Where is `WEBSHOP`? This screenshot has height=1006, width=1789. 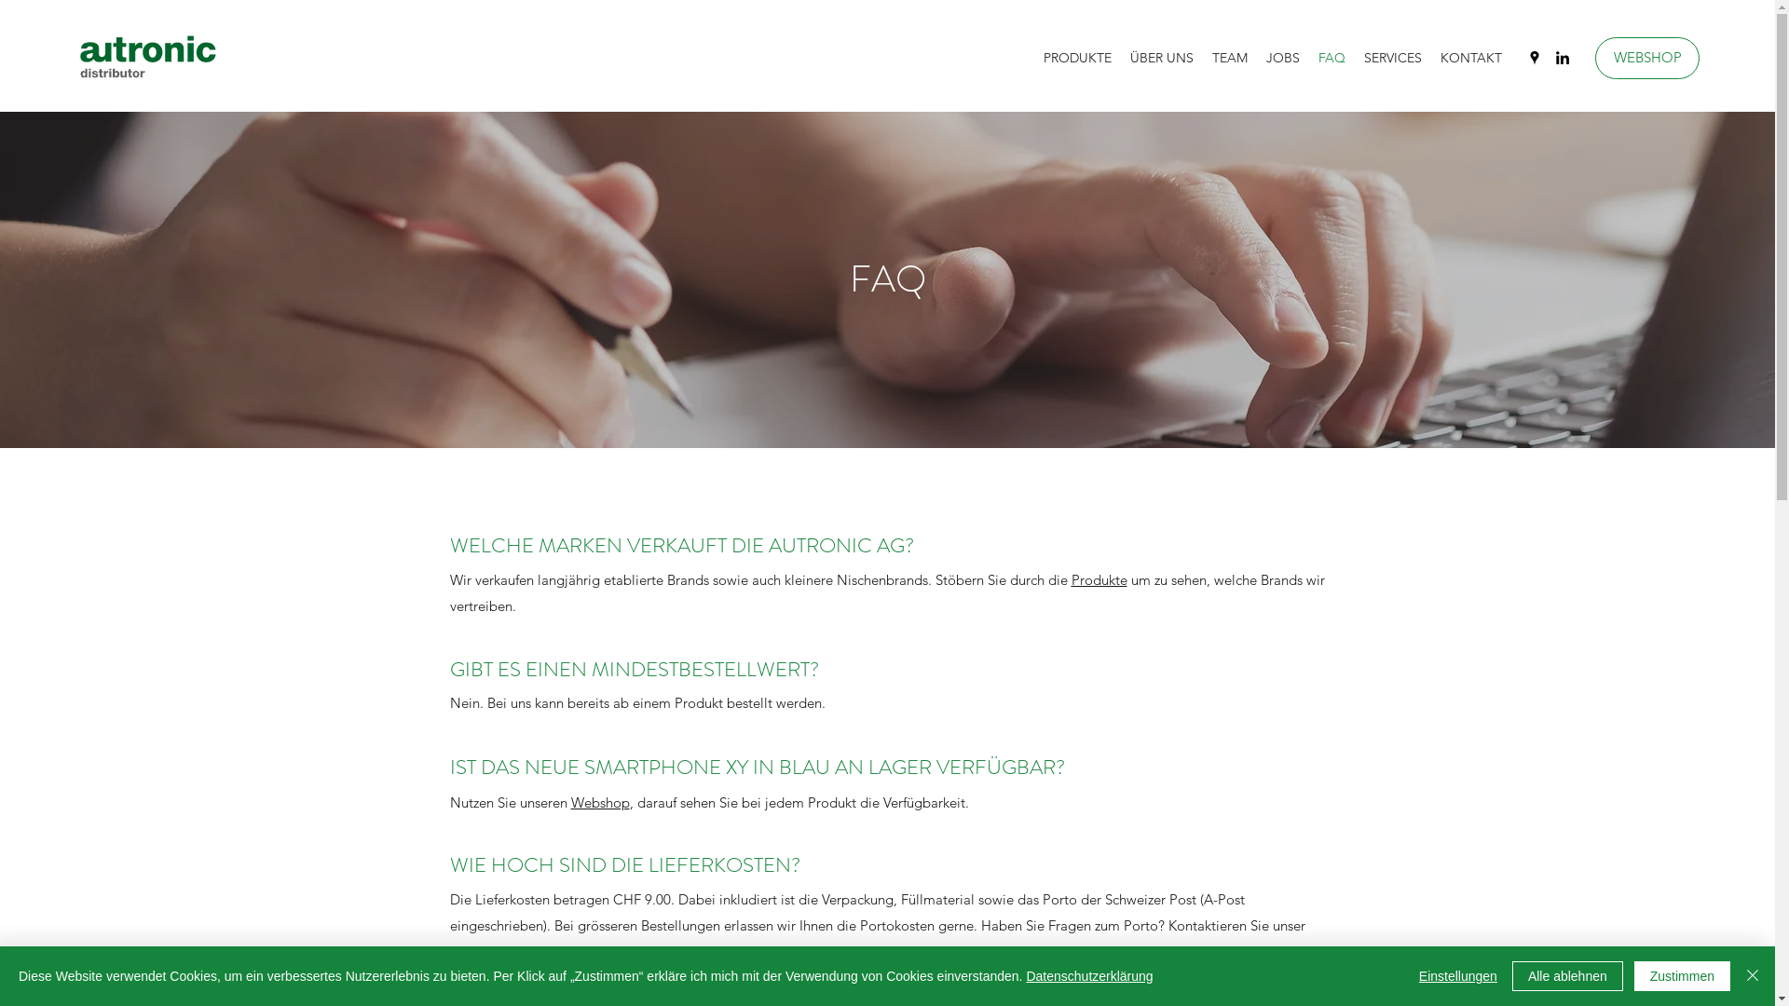
WEBSHOP is located at coordinates (1647, 58).